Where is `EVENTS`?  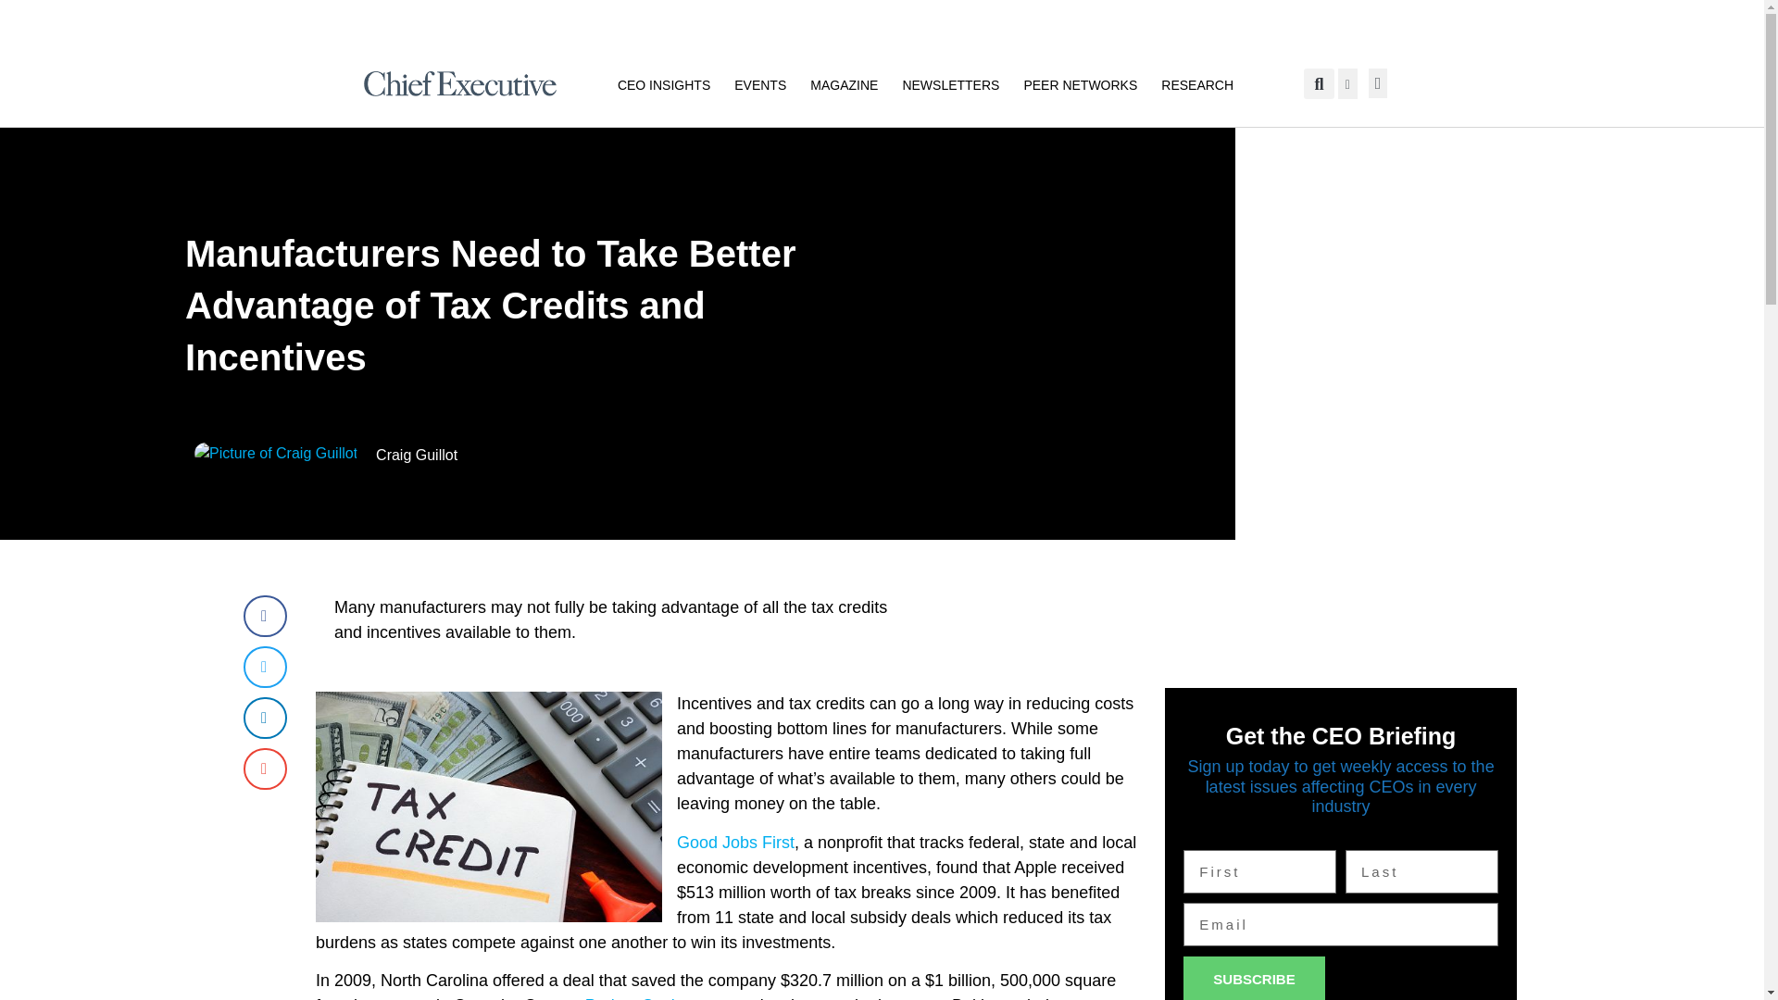 EVENTS is located at coordinates (759, 84).